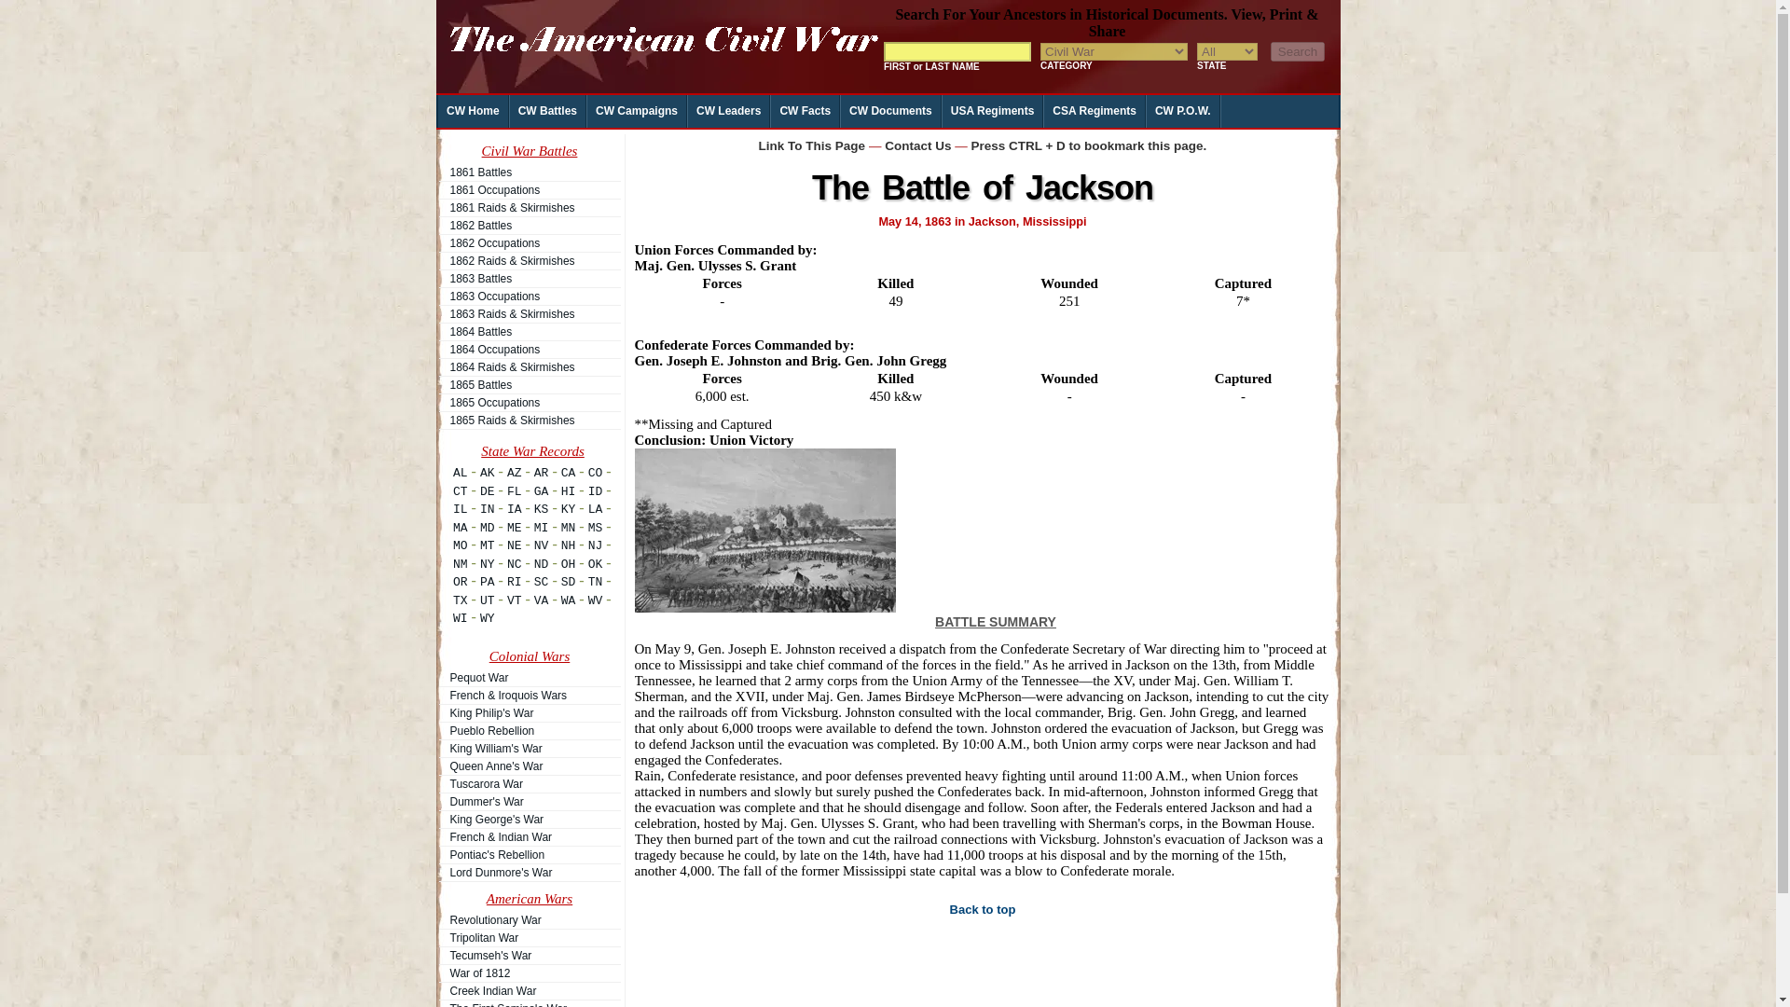 Image resolution: width=1790 pixels, height=1007 pixels. What do you see at coordinates (474, 111) in the screenshot?
I see `CW Home` at bounding box center [474, 111].